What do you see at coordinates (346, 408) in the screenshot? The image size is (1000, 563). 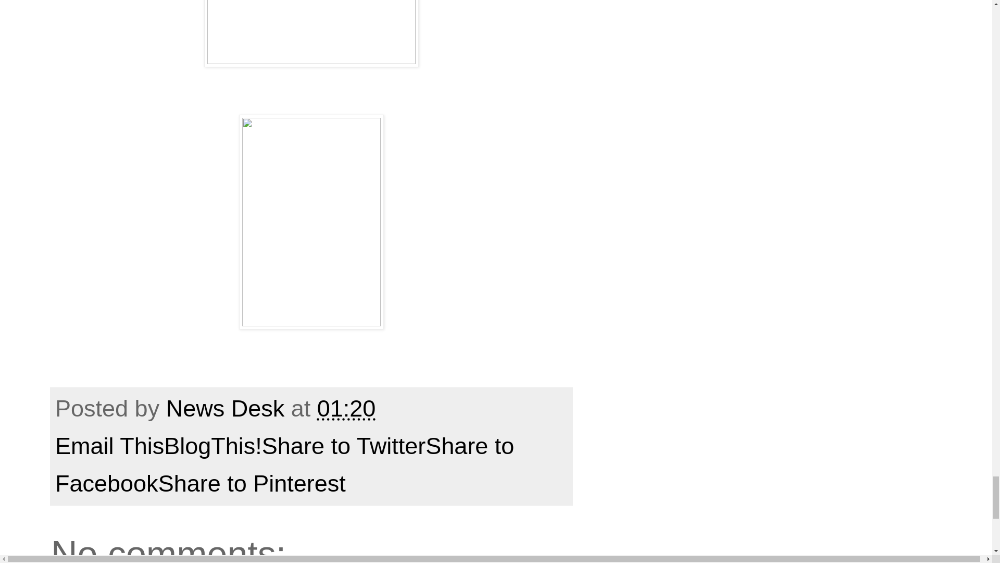 I see `01:20` at bounding box center [346, 408].